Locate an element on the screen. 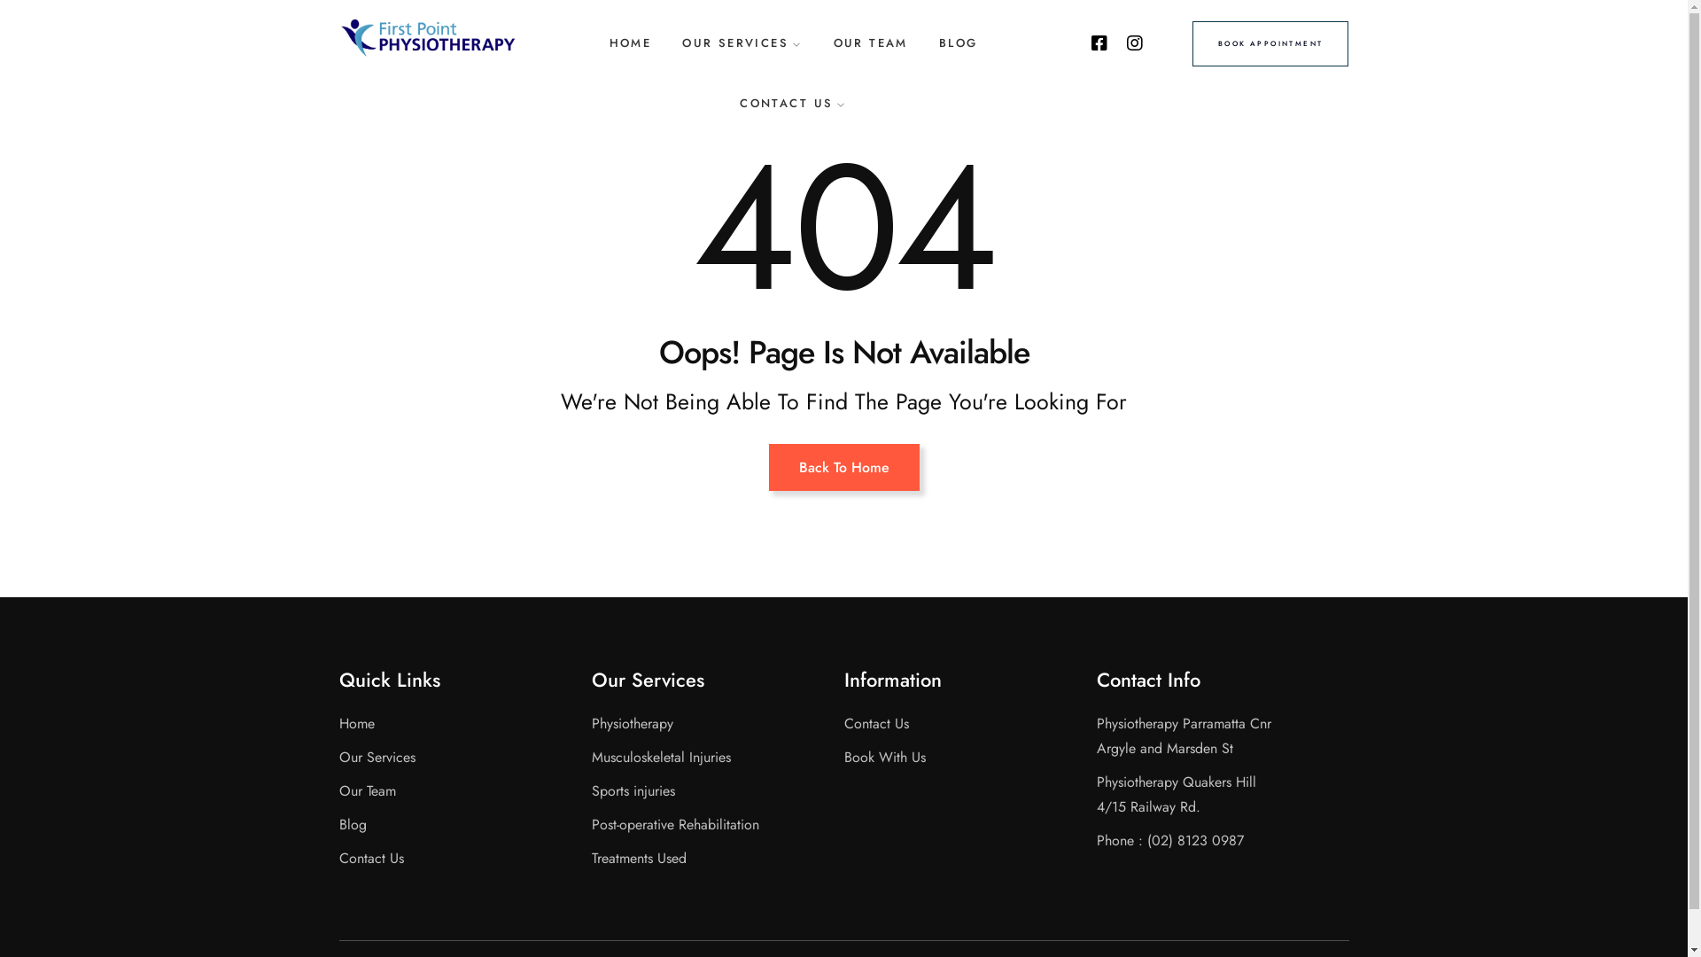  Back To Home is located at coordinates (844, 466).